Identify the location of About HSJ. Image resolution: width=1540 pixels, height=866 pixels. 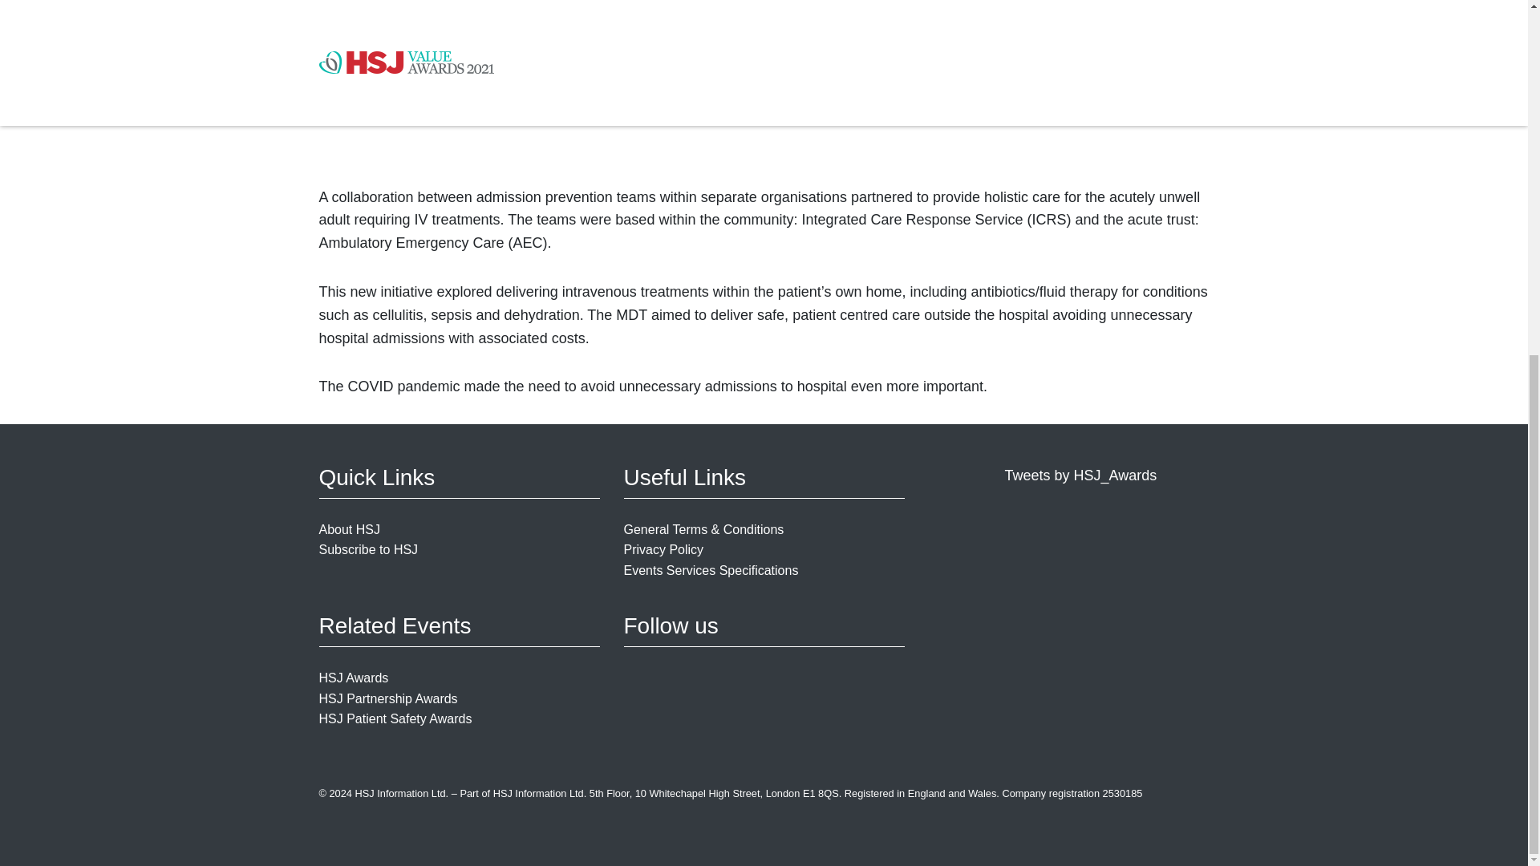
(350, 529).